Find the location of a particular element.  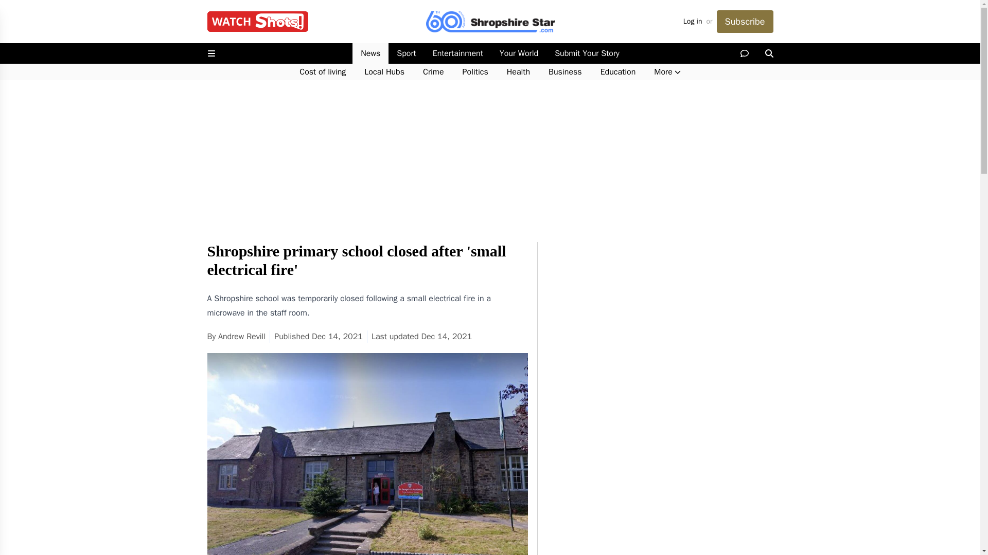

Submit Your Story is located at coordinates (587, 53).